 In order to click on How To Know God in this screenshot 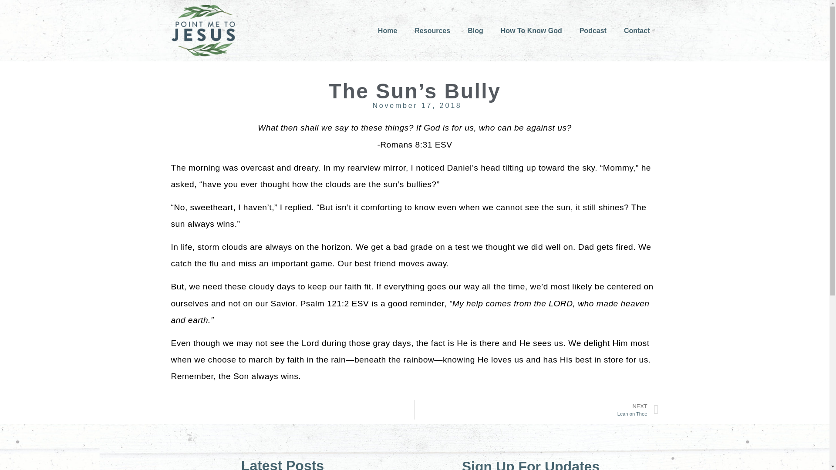, I will do `click(531, 30)`.